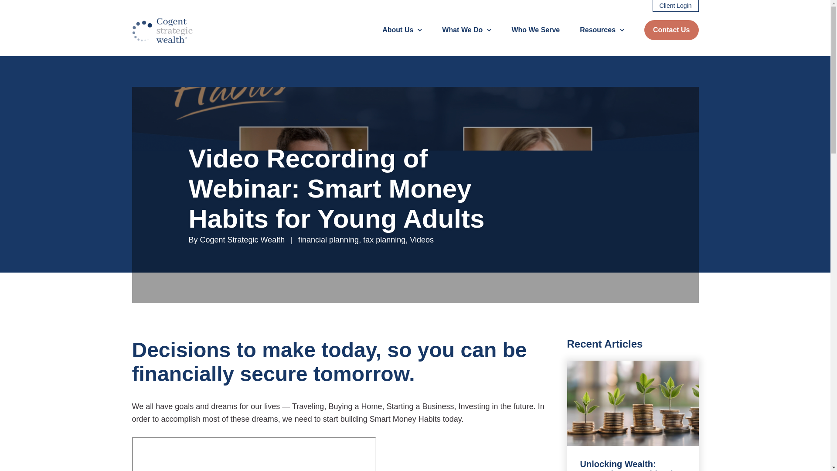 The image size is (837, 471). I want to click on Client Login, so click(676, 6).